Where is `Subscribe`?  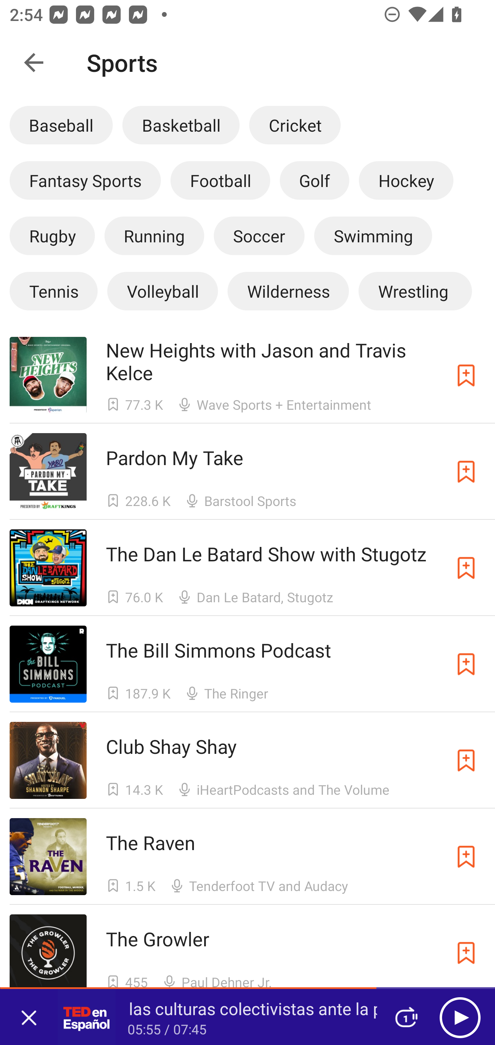
Subscribe is located at coordinates (466, 471).